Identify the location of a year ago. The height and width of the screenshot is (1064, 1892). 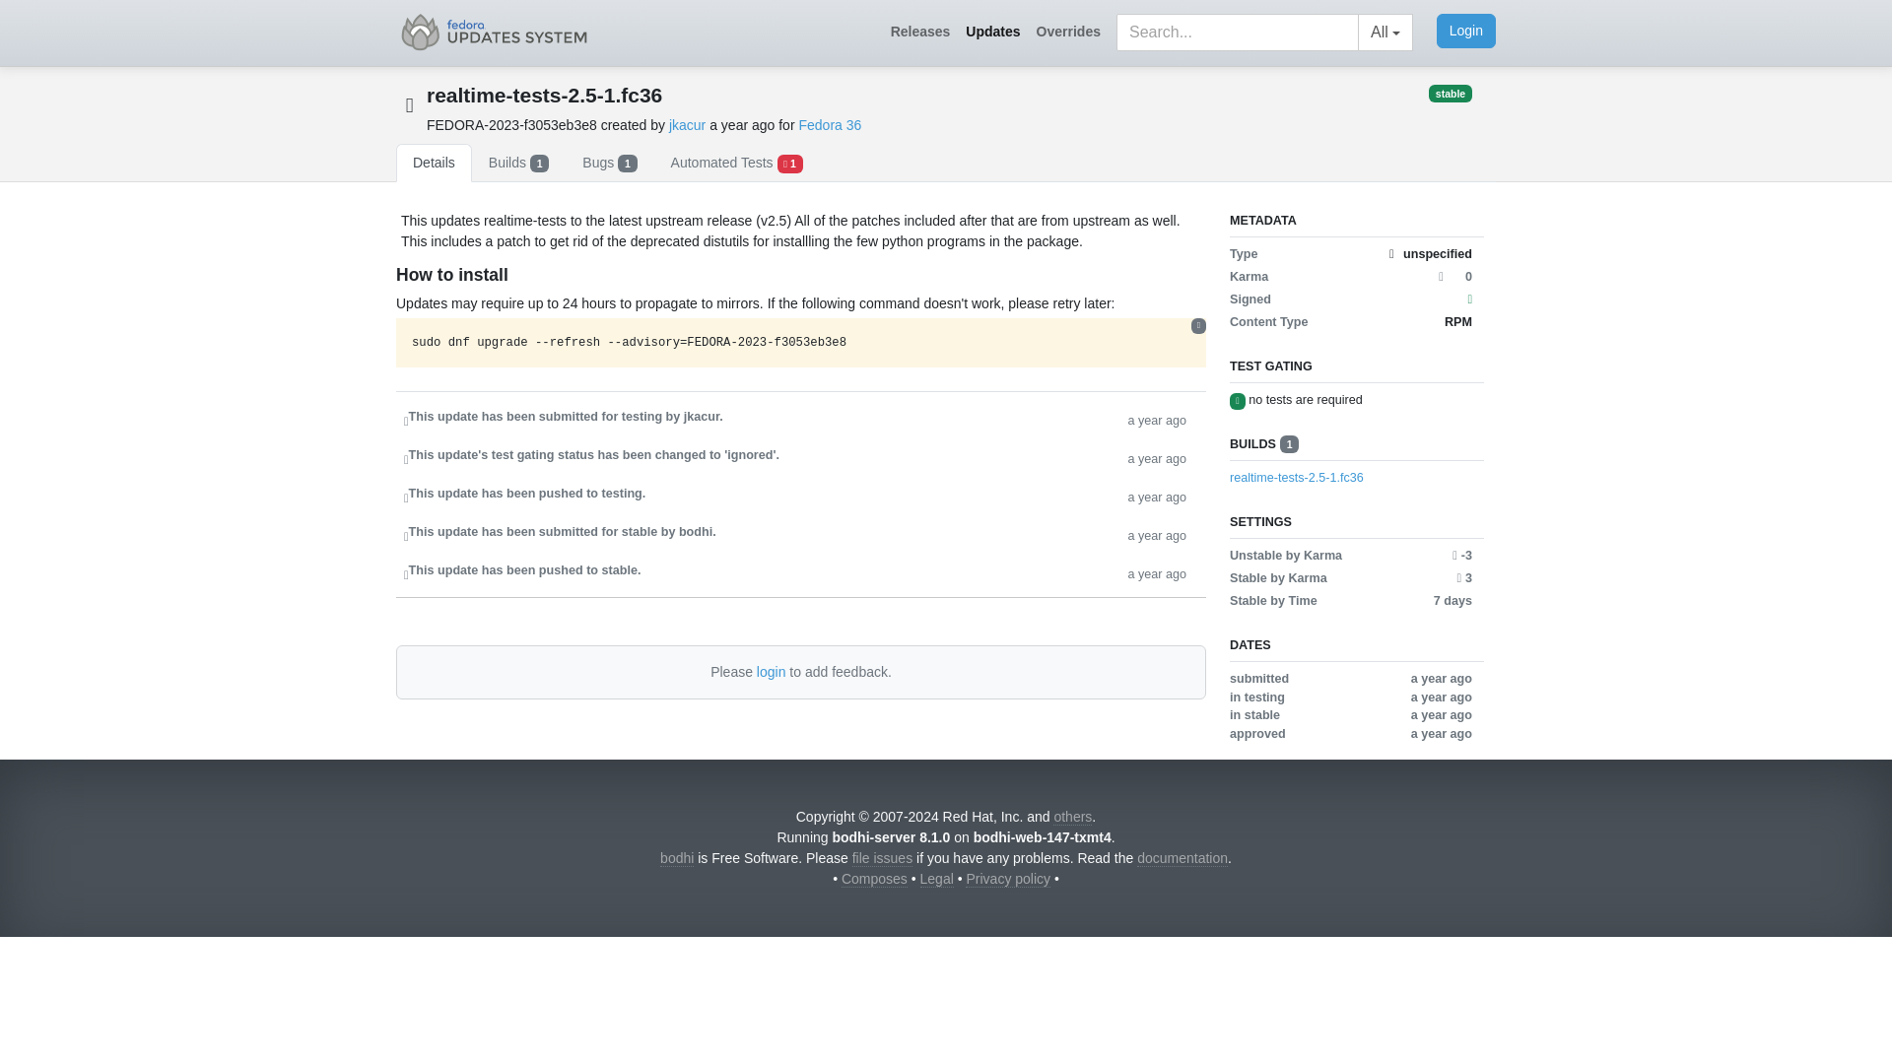
(1157, 572).